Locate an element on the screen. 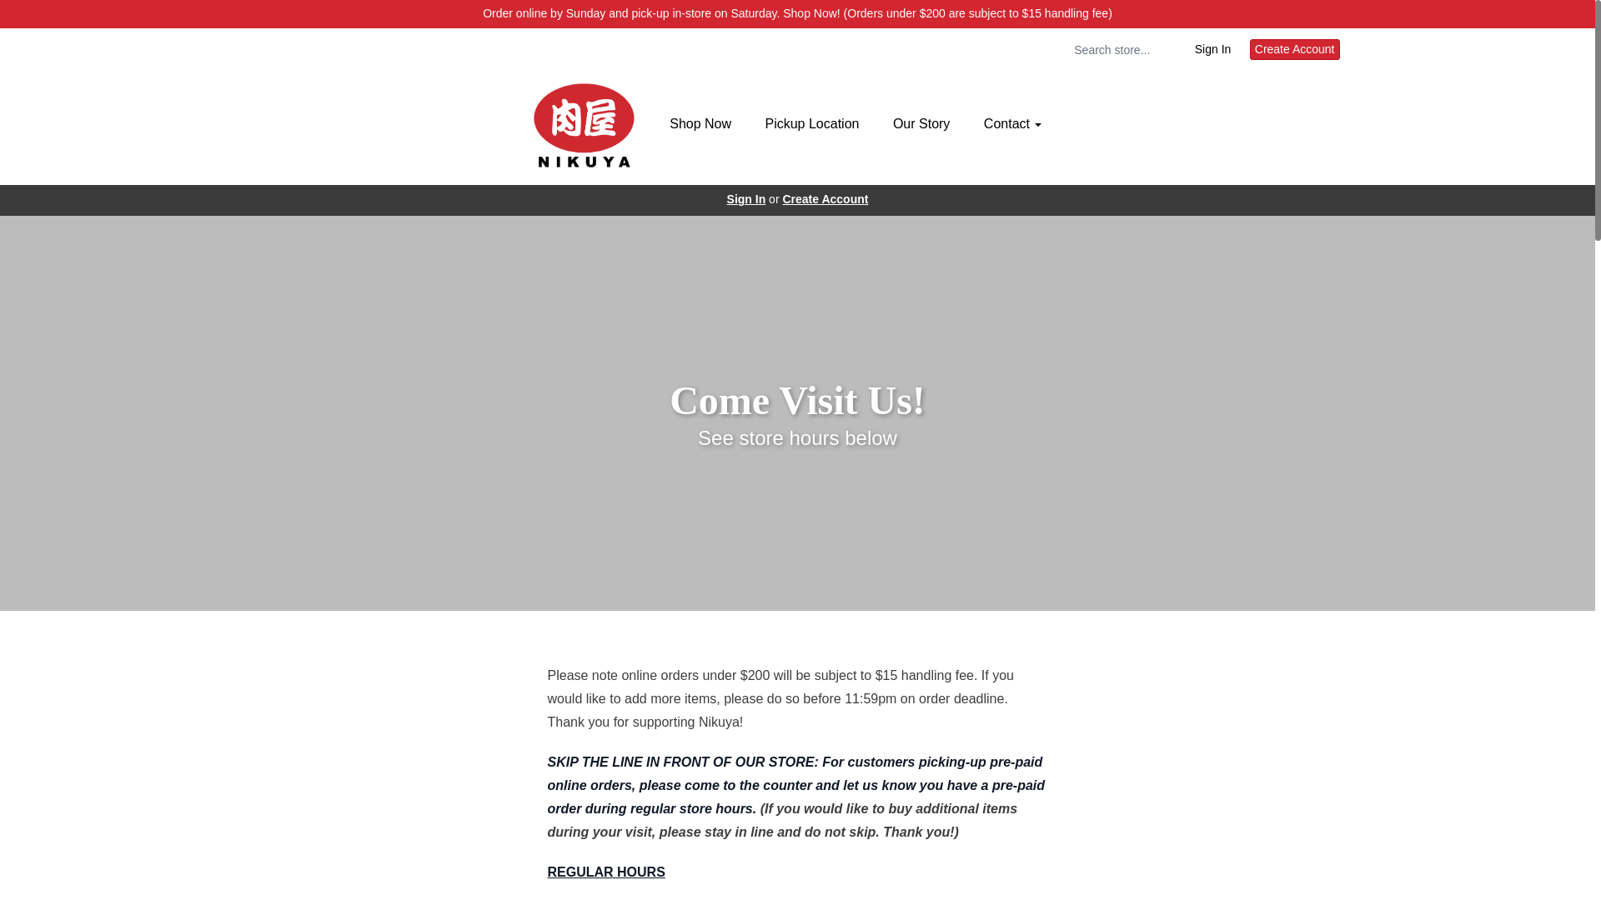 This screenshot has width=1601, height=900. Sign In is located at coordinates (746, 199).